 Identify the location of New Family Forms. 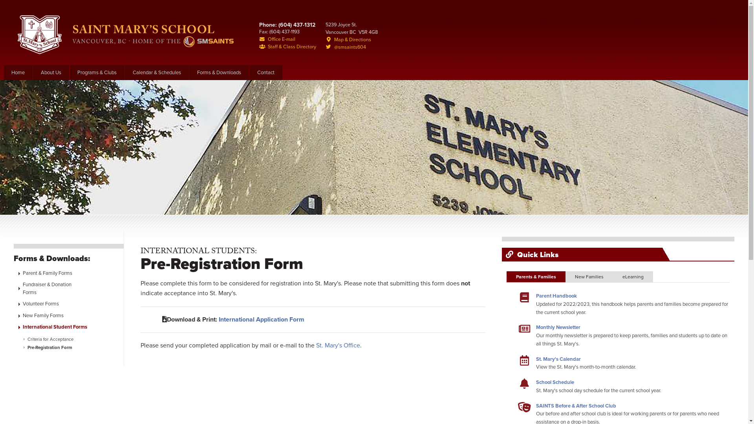
(71, 316).